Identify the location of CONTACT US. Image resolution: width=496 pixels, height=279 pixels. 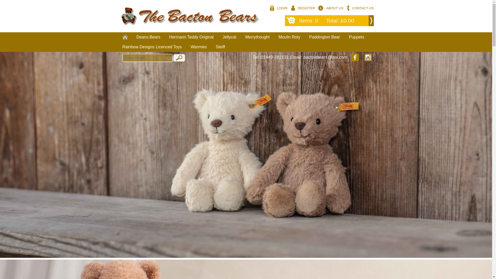
(360, 8).